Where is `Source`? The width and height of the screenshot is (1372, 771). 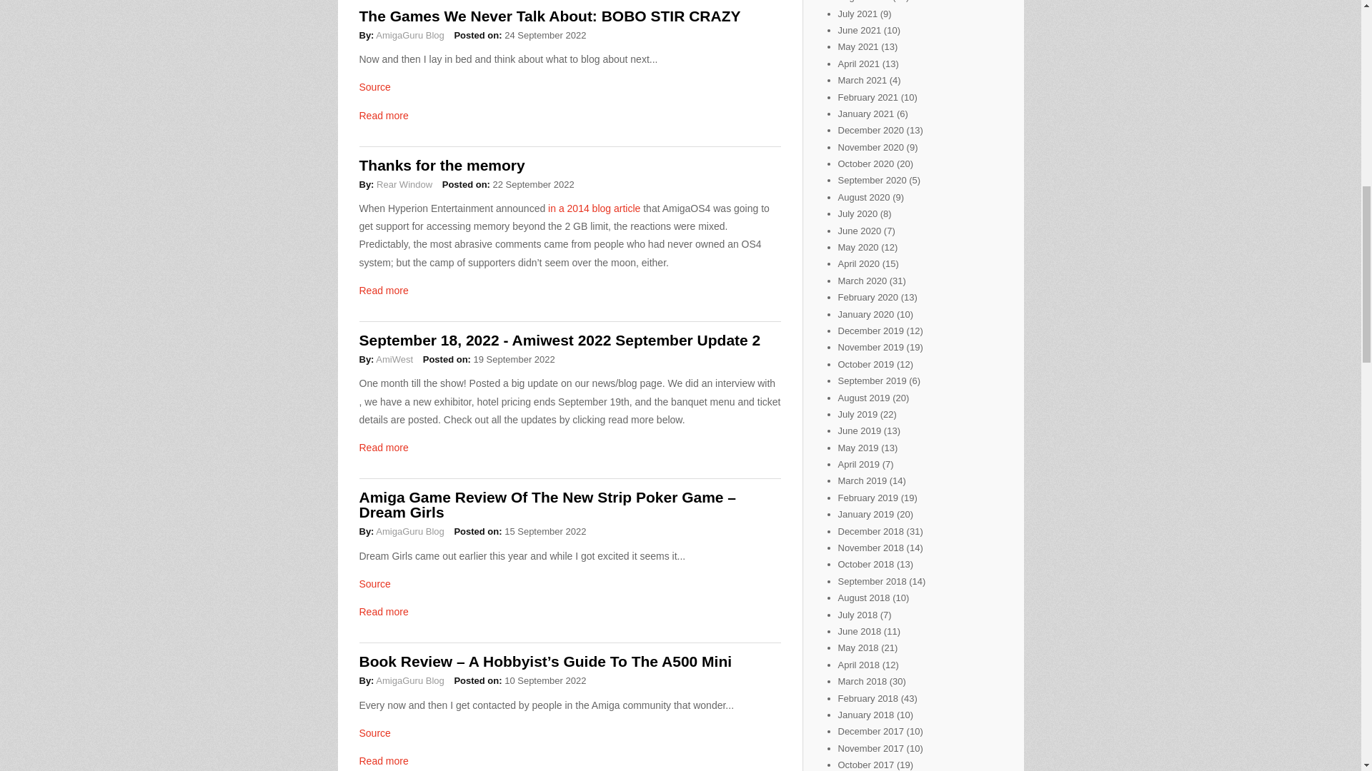
Source is located at coordinates (374, 584).